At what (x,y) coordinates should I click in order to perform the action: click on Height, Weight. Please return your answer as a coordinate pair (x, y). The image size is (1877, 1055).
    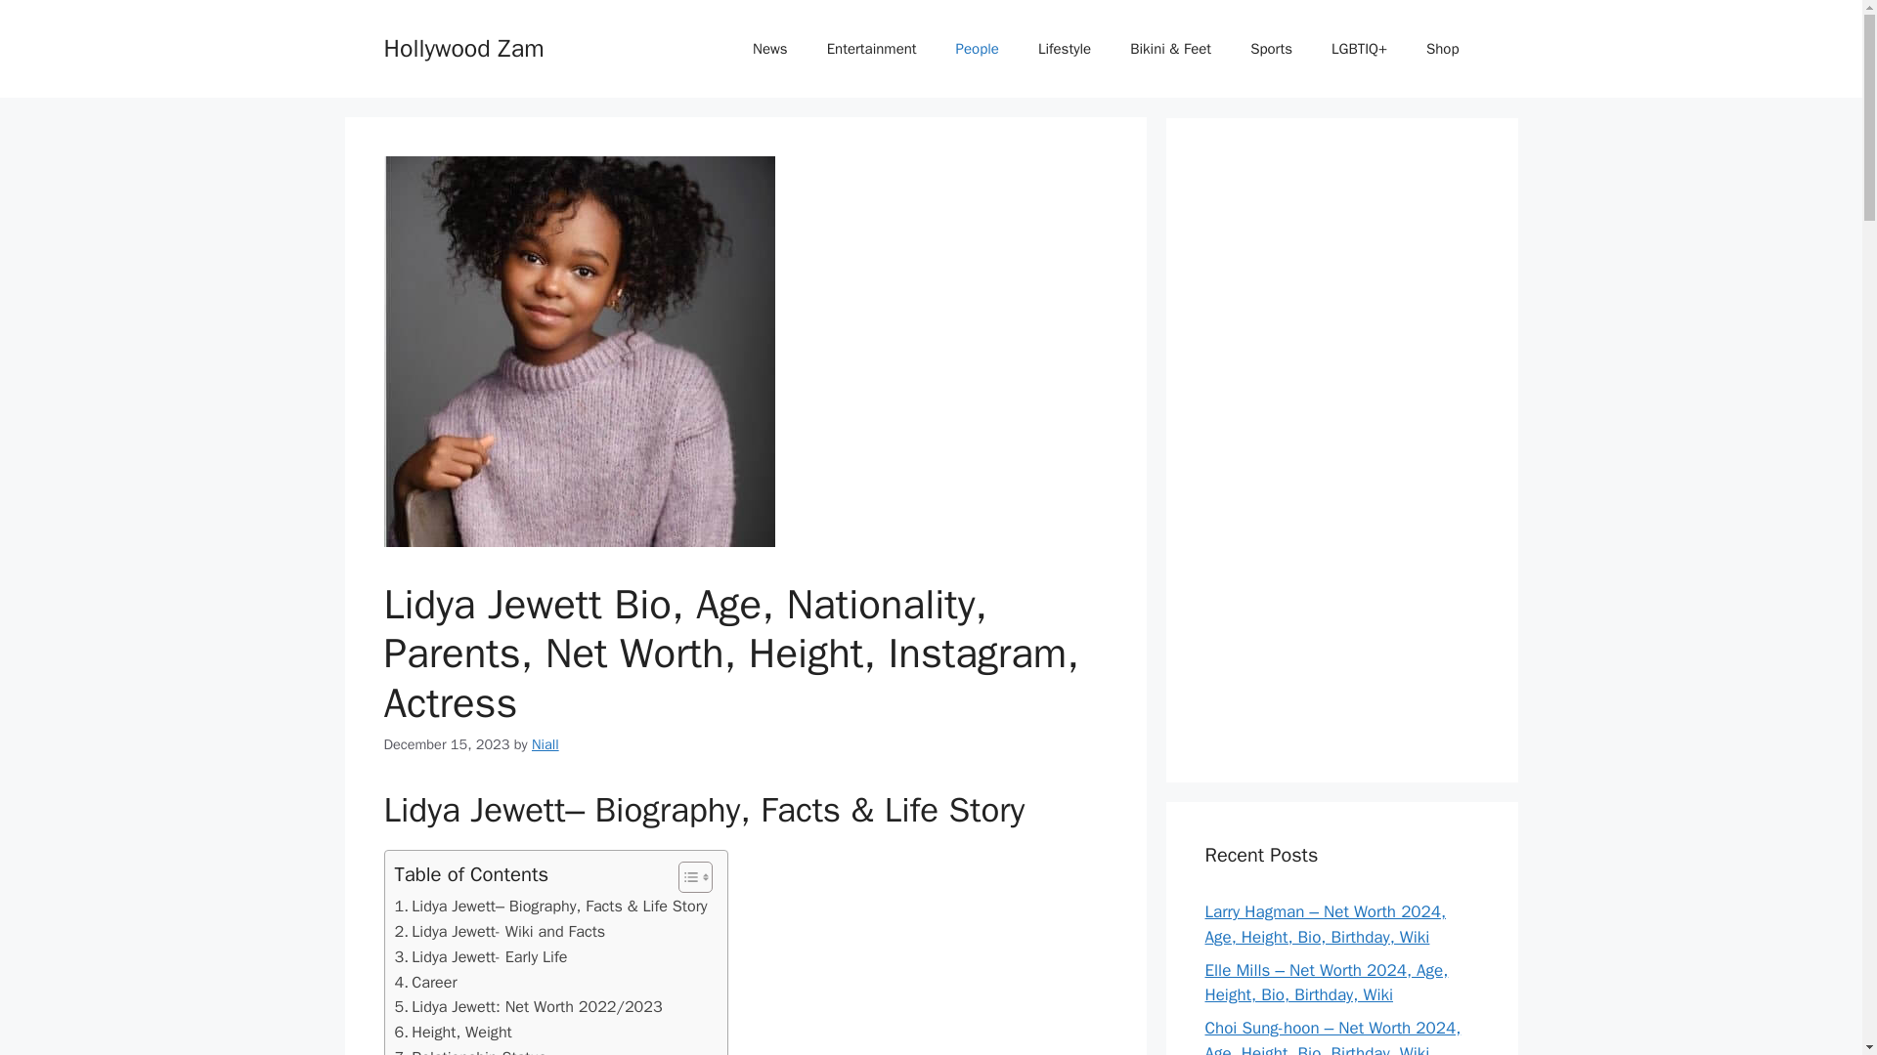
    Looking at the image, I should click on (454, 1033).